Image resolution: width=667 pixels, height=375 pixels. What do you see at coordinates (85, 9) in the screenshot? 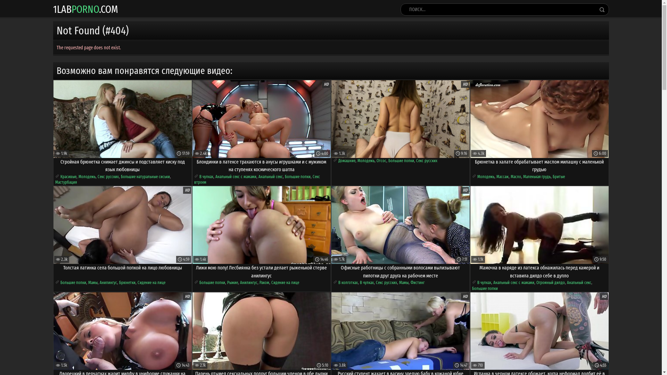
I see `1LABPORNO.COM` at bounding box center [85, 9].